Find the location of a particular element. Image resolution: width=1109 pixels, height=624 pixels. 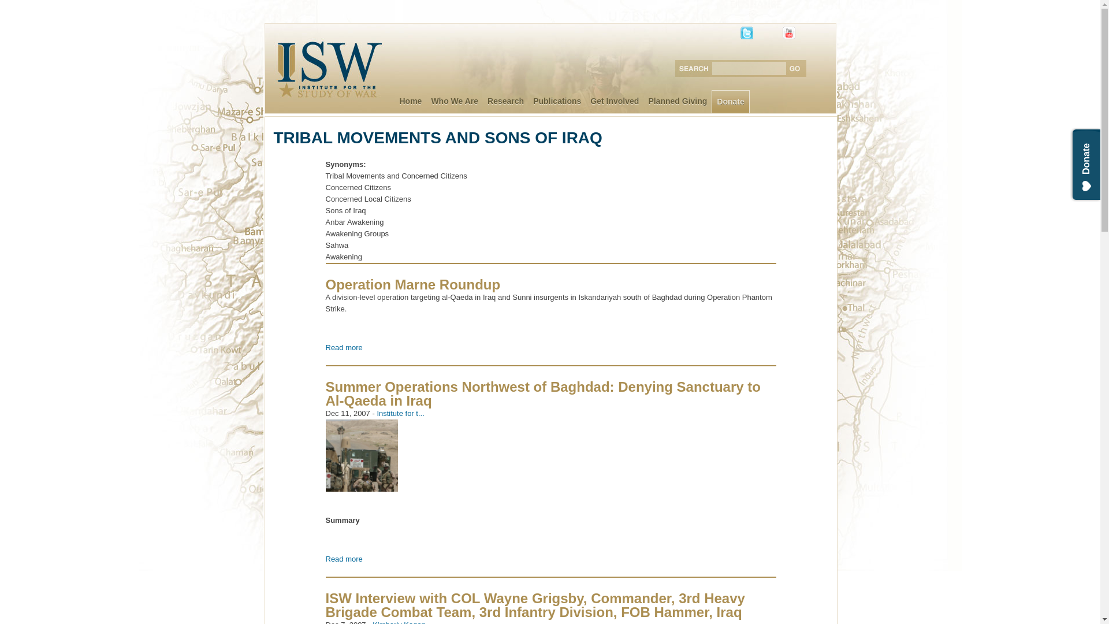

Kimberly Kagan is located at coordinates (399, 622).